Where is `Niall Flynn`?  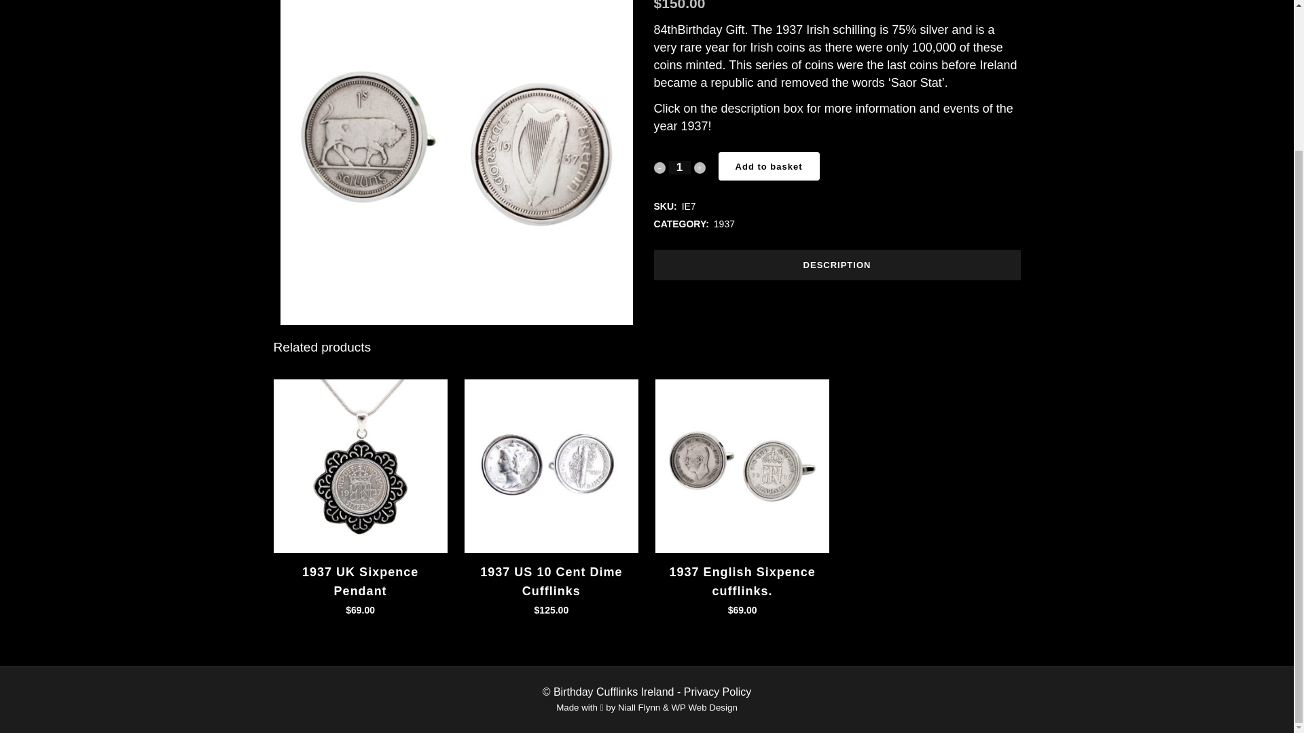 Niall Flynn is located at coordinates (638, 707).